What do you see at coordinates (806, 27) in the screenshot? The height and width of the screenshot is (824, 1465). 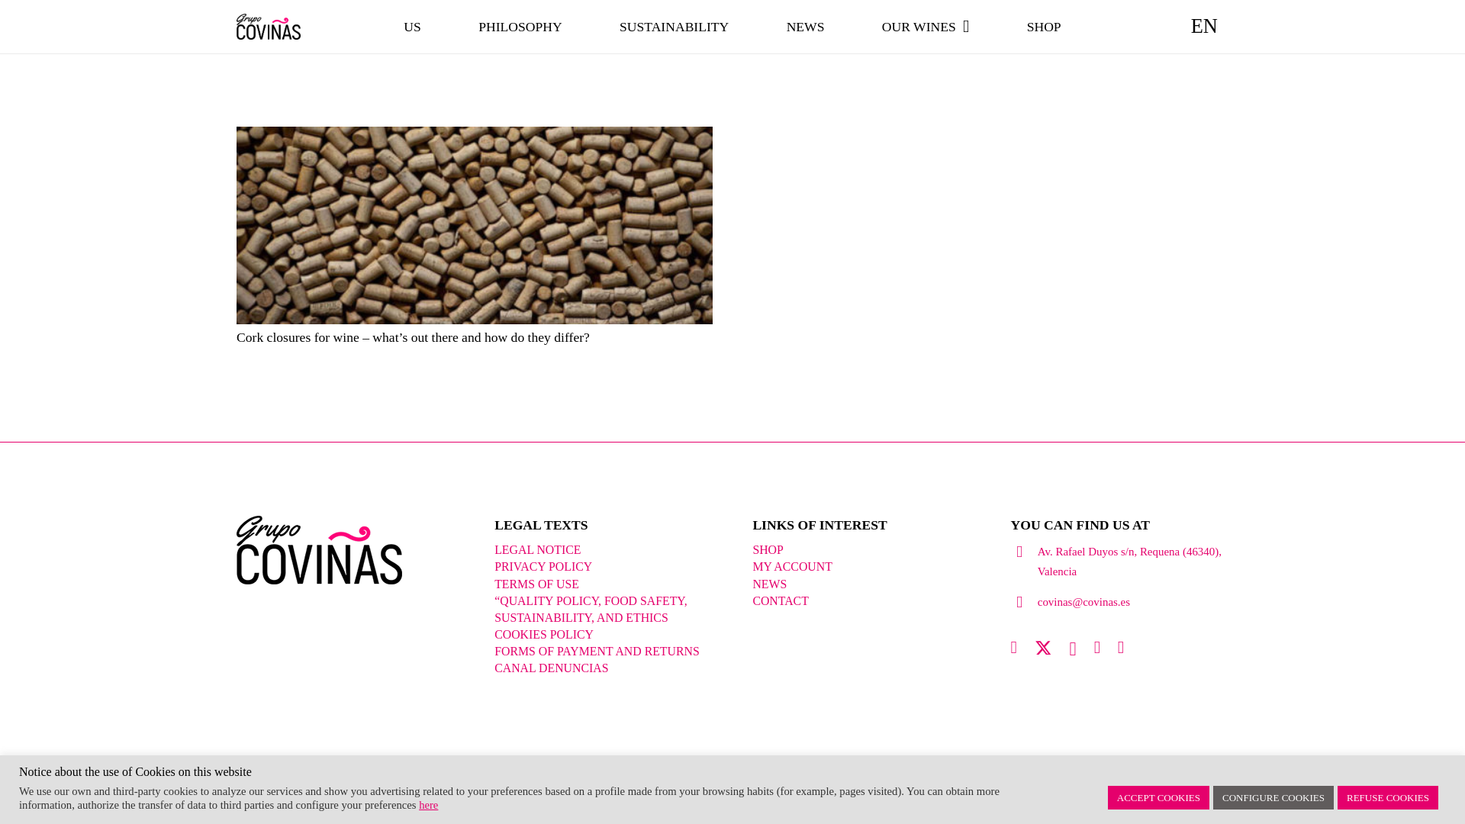 I see `NEWS` at bounding box center [806, 27].